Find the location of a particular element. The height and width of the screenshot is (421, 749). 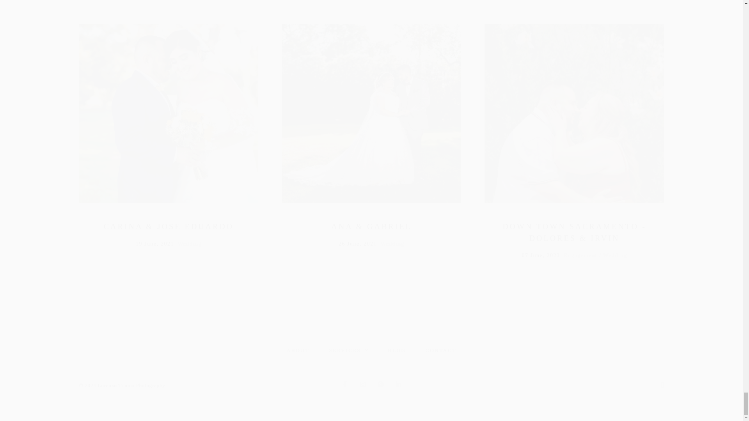

ABOUT is located at coordinates (298, 350).